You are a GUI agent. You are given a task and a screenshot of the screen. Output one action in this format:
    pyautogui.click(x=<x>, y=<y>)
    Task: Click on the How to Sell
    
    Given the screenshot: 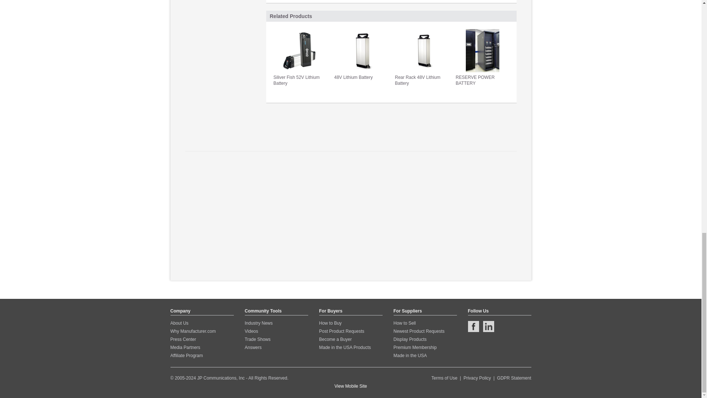 What is the action you would take?
    pyautogui.click(x=404, y=323)
    